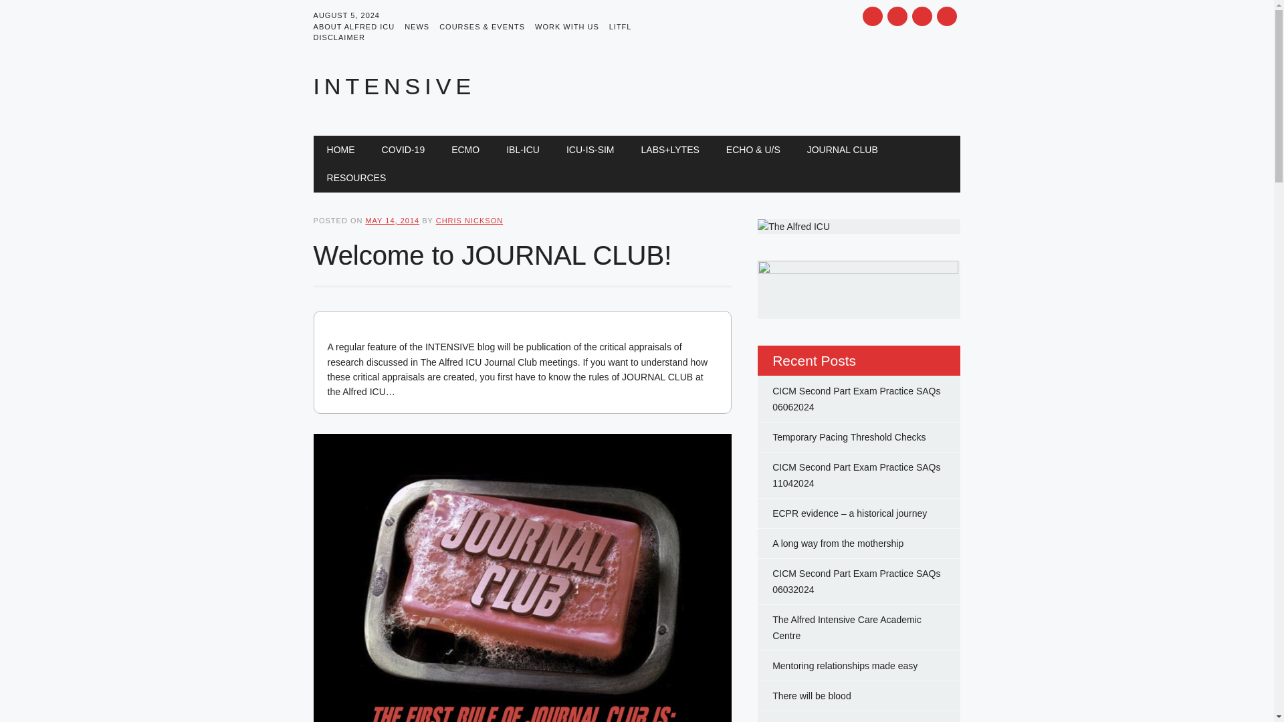 This screenshot has height=722, width=1284. I want to click on LITFL, so click(625, 27).